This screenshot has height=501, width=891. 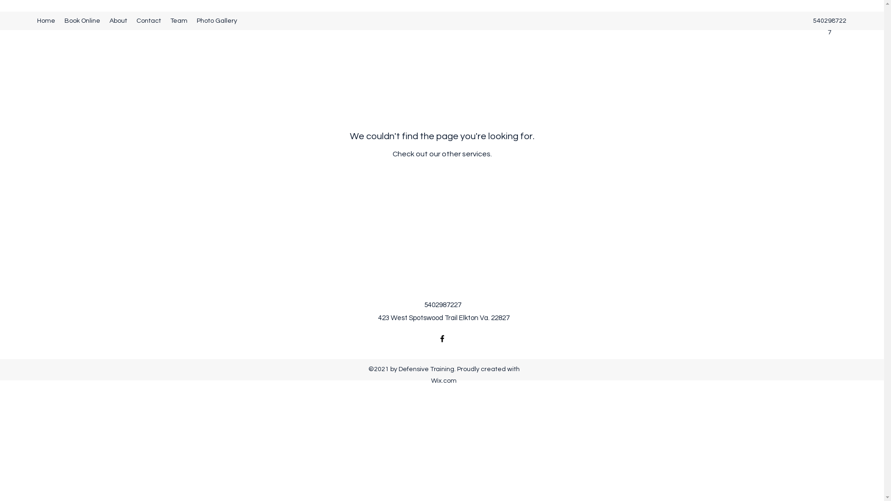 I want to click on Team, so click(x=179, y=21).